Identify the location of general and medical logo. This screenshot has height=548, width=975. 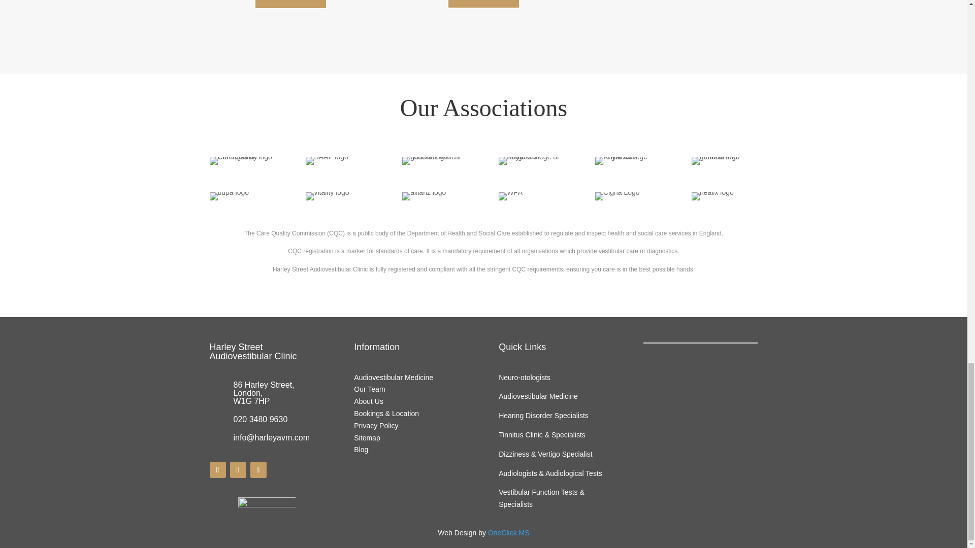
(724, 160).